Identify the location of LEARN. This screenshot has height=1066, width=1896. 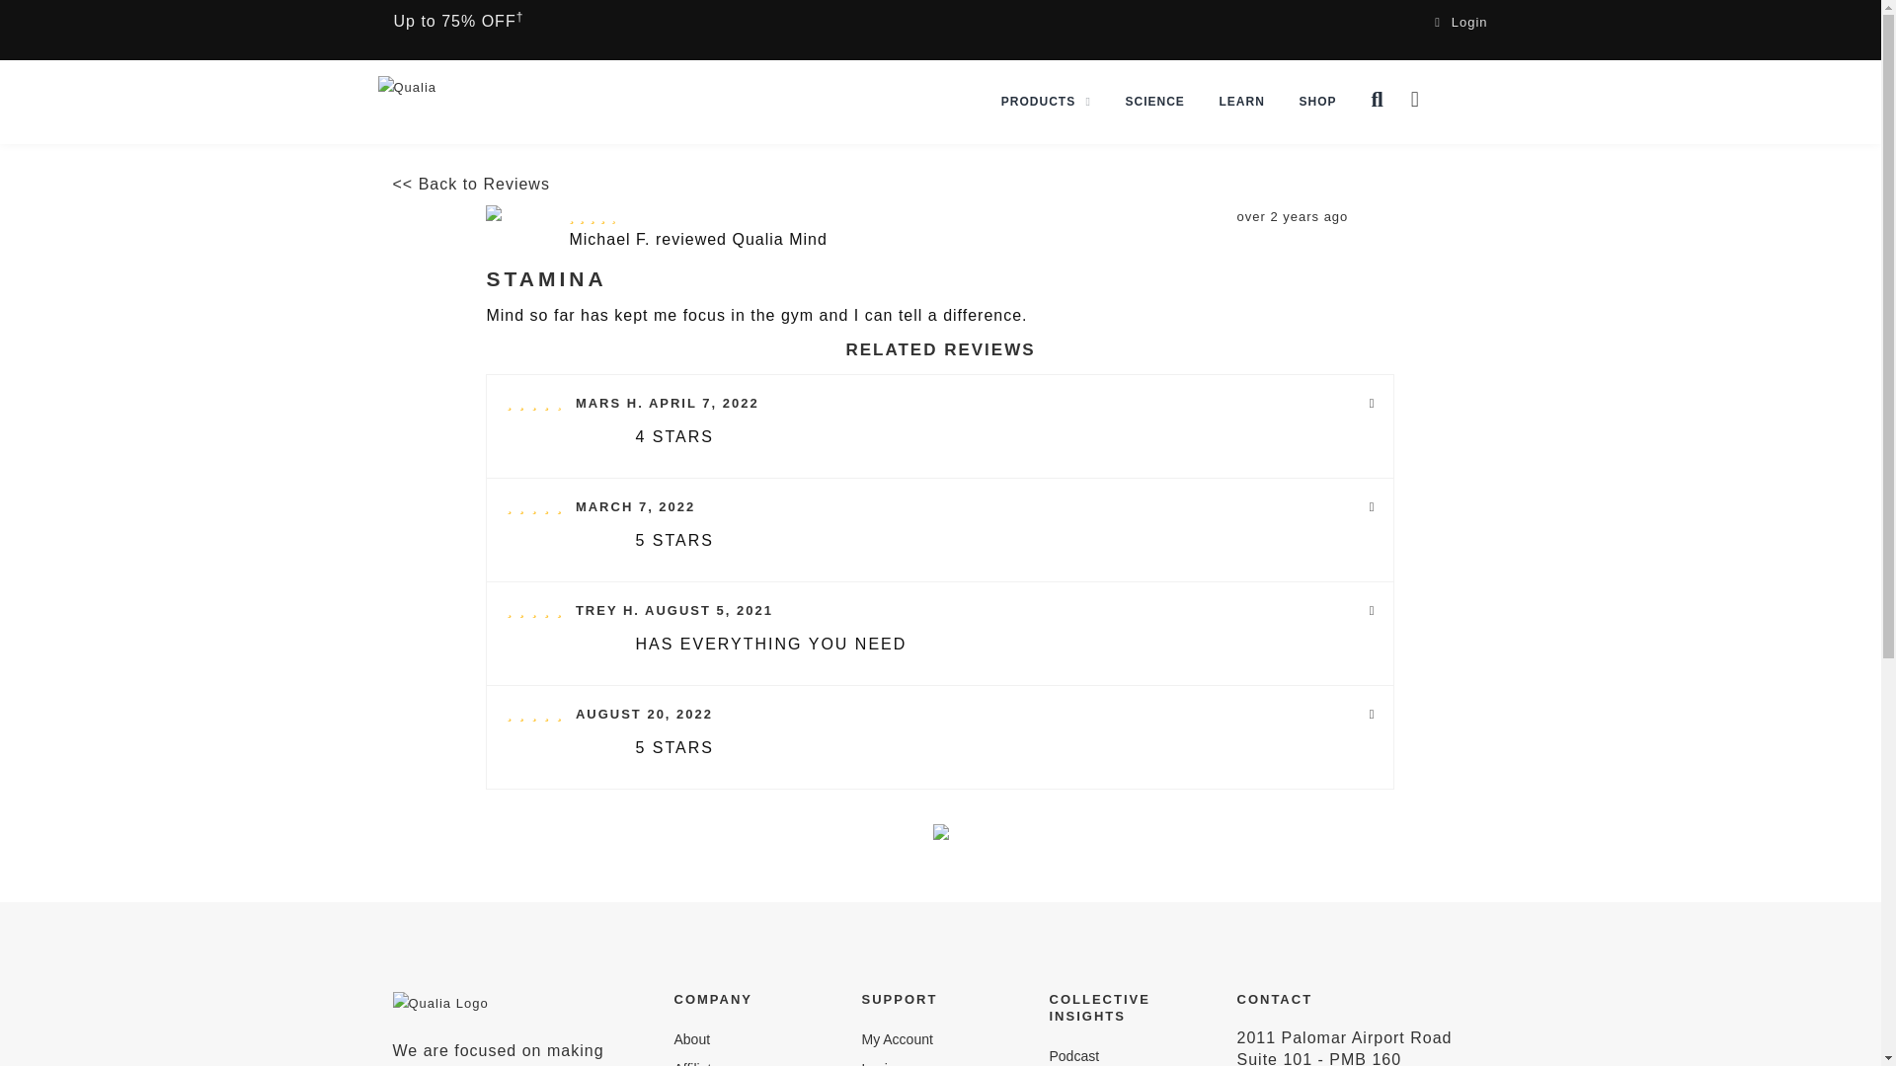
(1242, 101).